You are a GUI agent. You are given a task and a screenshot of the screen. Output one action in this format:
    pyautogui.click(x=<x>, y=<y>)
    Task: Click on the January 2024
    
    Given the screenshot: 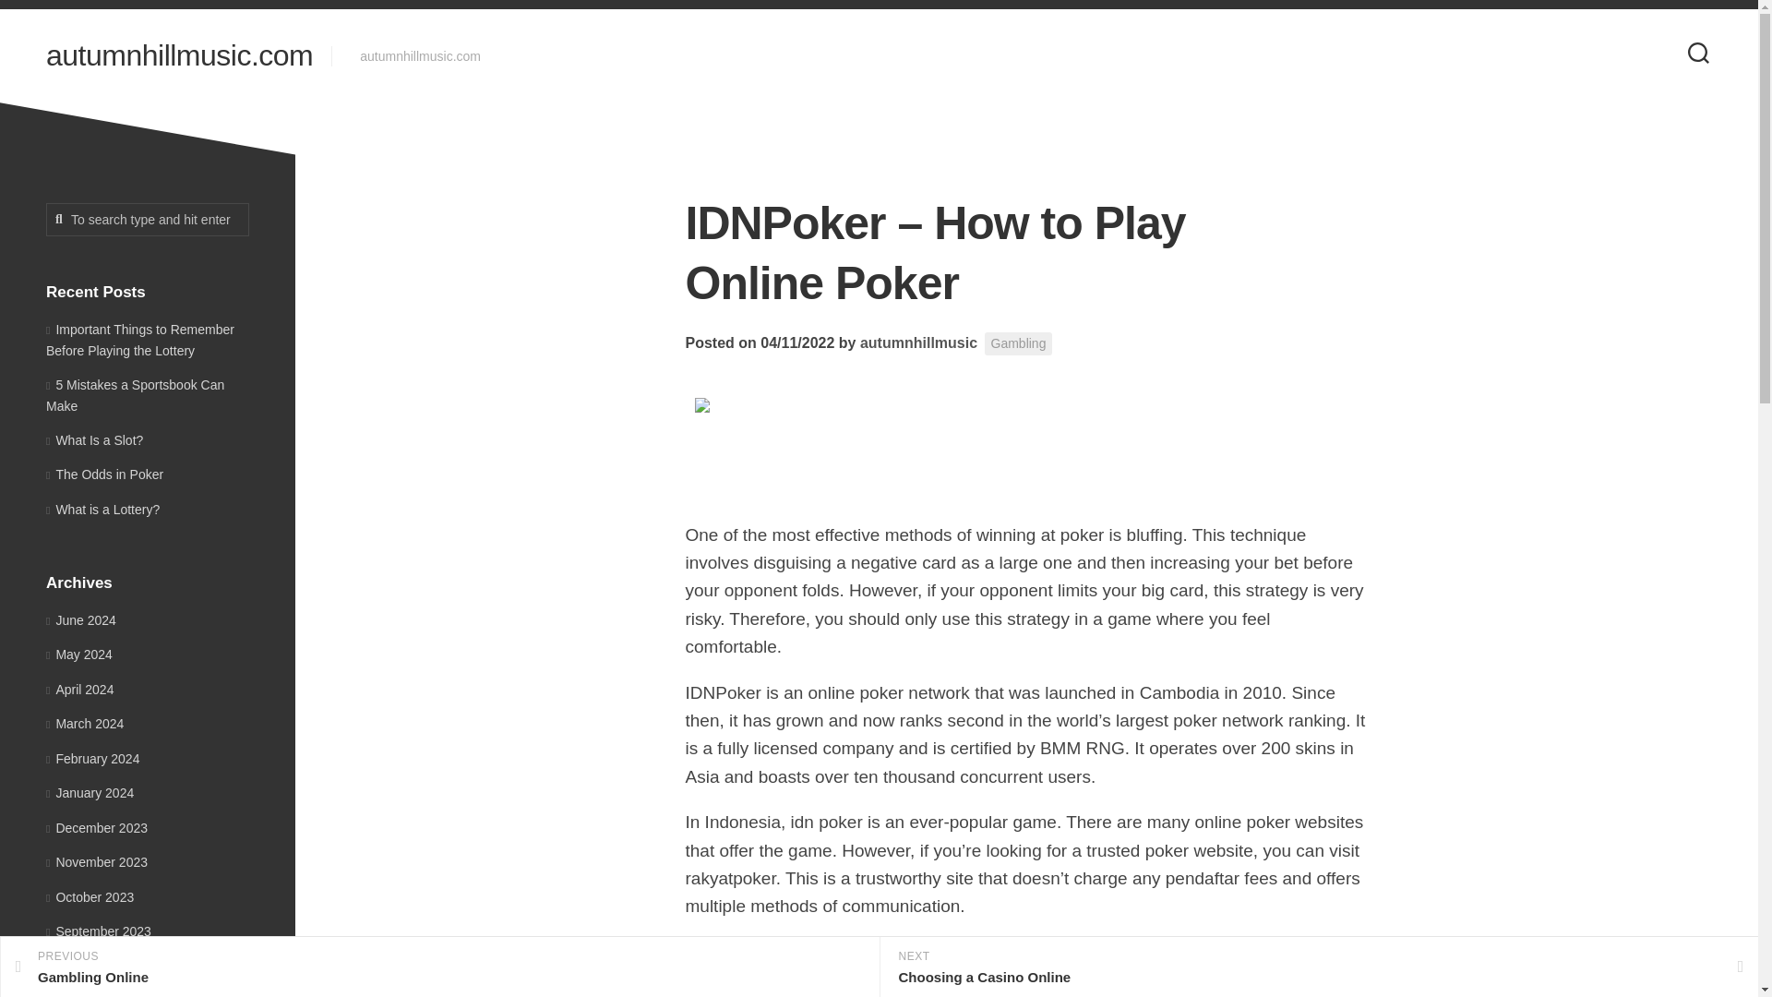 What is the action you would take?
    pyautogui.click(x=90, y=793)
    